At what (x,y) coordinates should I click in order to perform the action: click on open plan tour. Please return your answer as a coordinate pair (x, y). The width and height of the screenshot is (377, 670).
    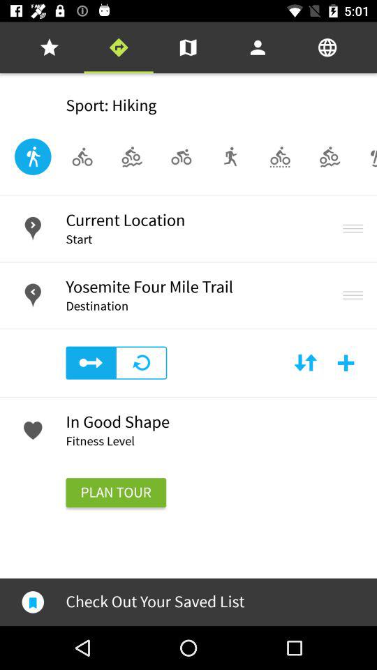
    Looking at the image, I should click on (116, 493).